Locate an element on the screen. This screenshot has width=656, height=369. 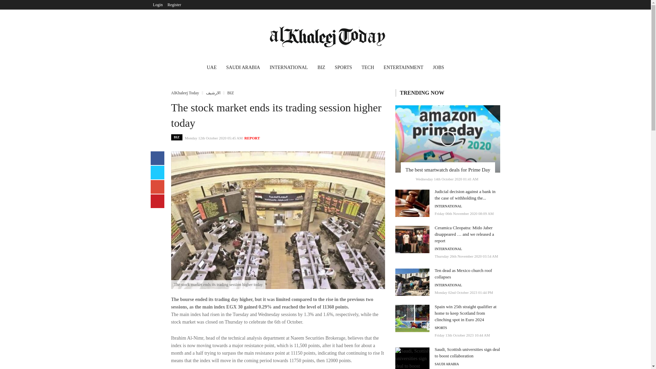
UAE is located at coordinates (212, 68).